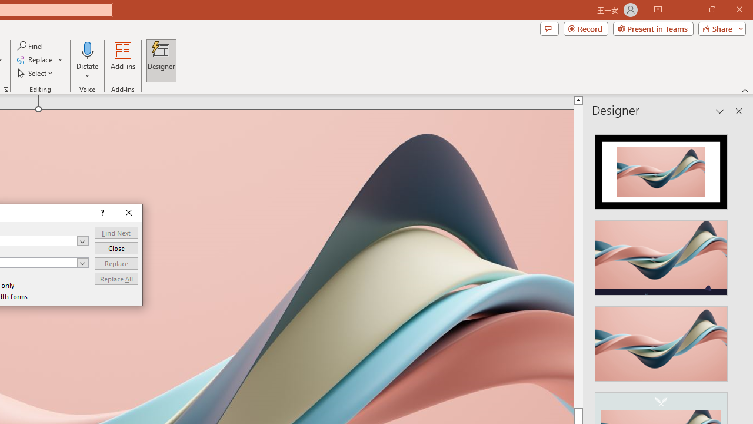 This screenshot has height=424, width=753. What do you see at coordinates (116, 264) in the screenshot?
I see `Replace` at bounding box center [116, 264].